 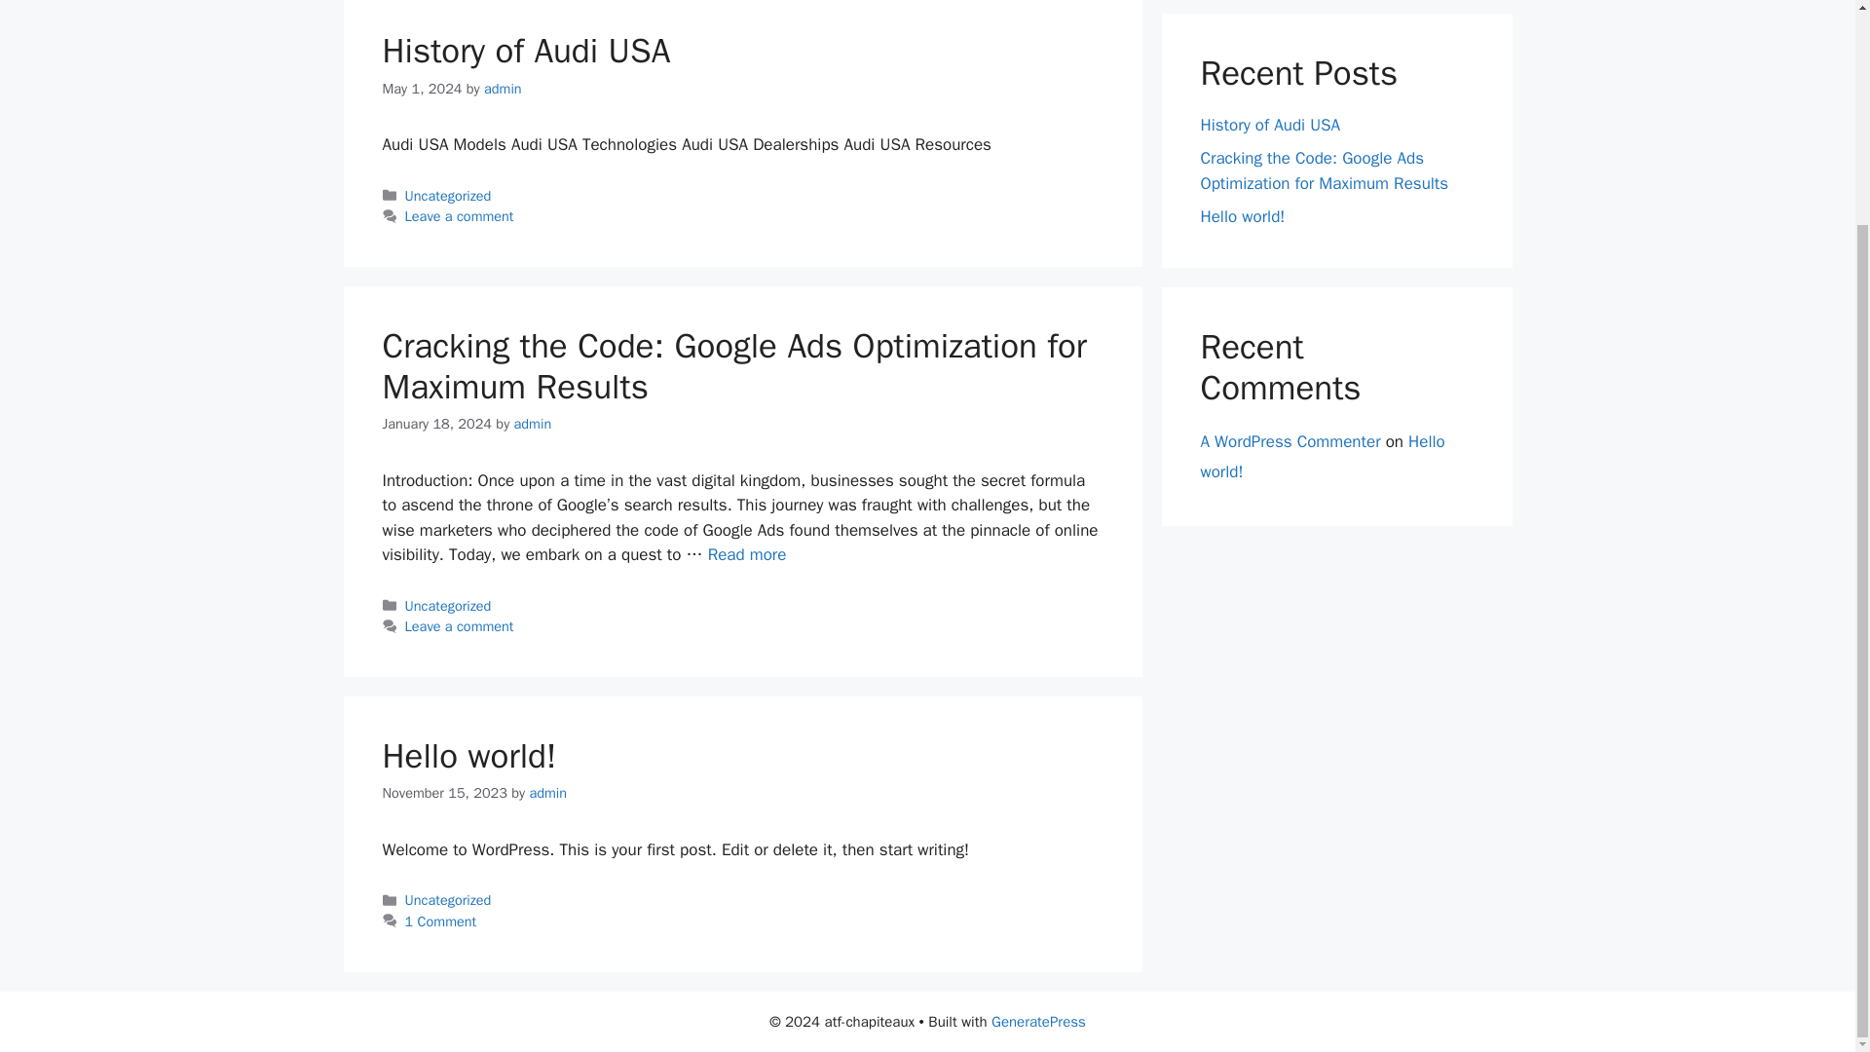 What do you see at coordinates (1243, 215) in the screenshot?
I see `Hello world!` at bounding box center [1243, 215].